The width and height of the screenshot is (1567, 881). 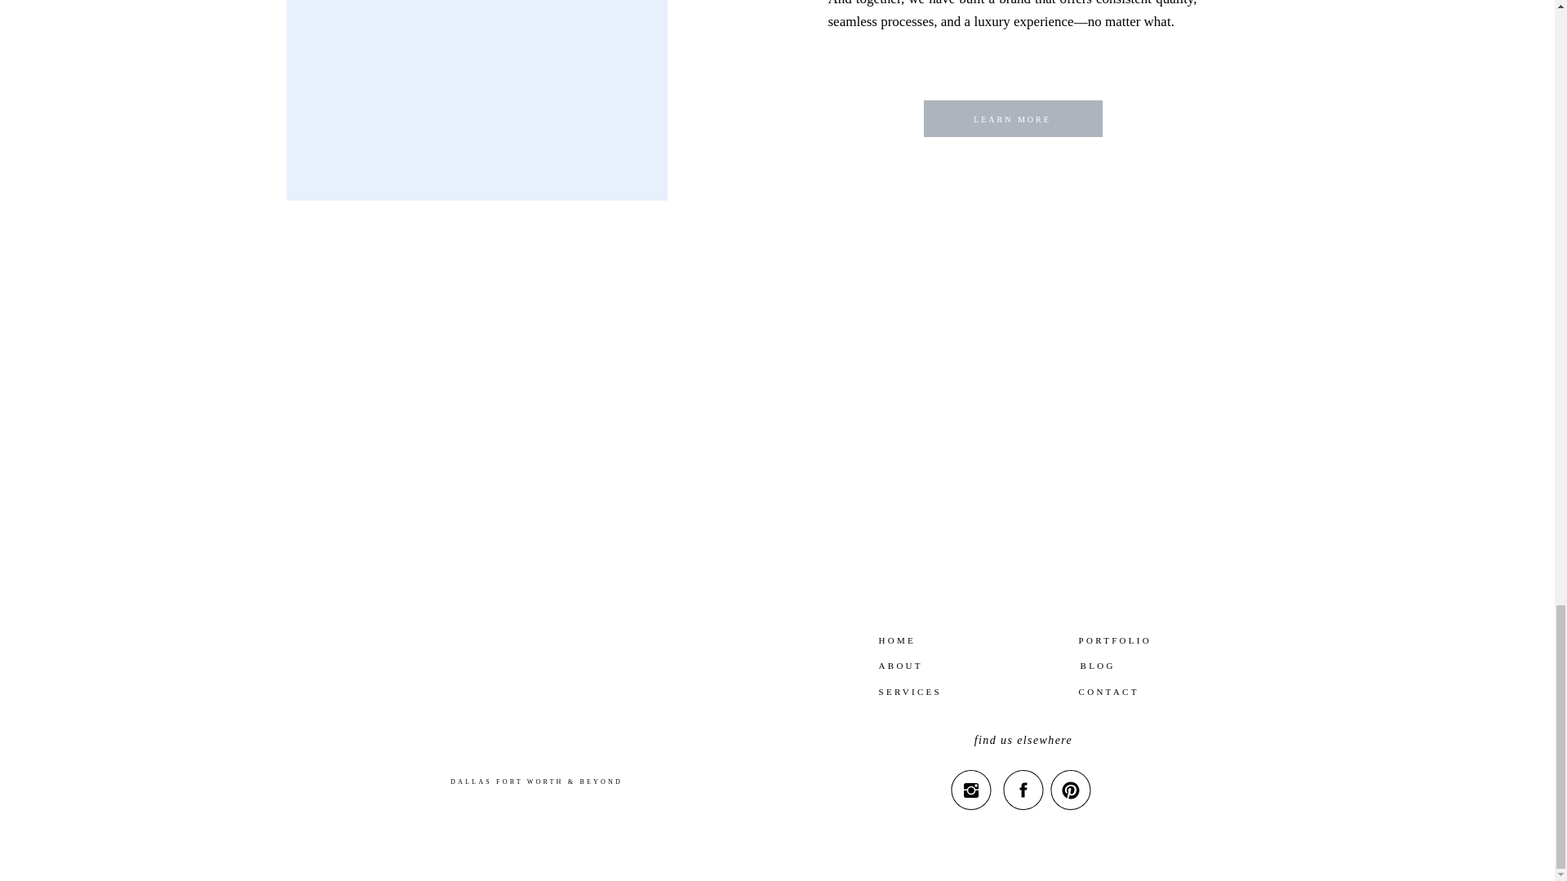 I want to click on ABOUT, so click(x=940, y=664).